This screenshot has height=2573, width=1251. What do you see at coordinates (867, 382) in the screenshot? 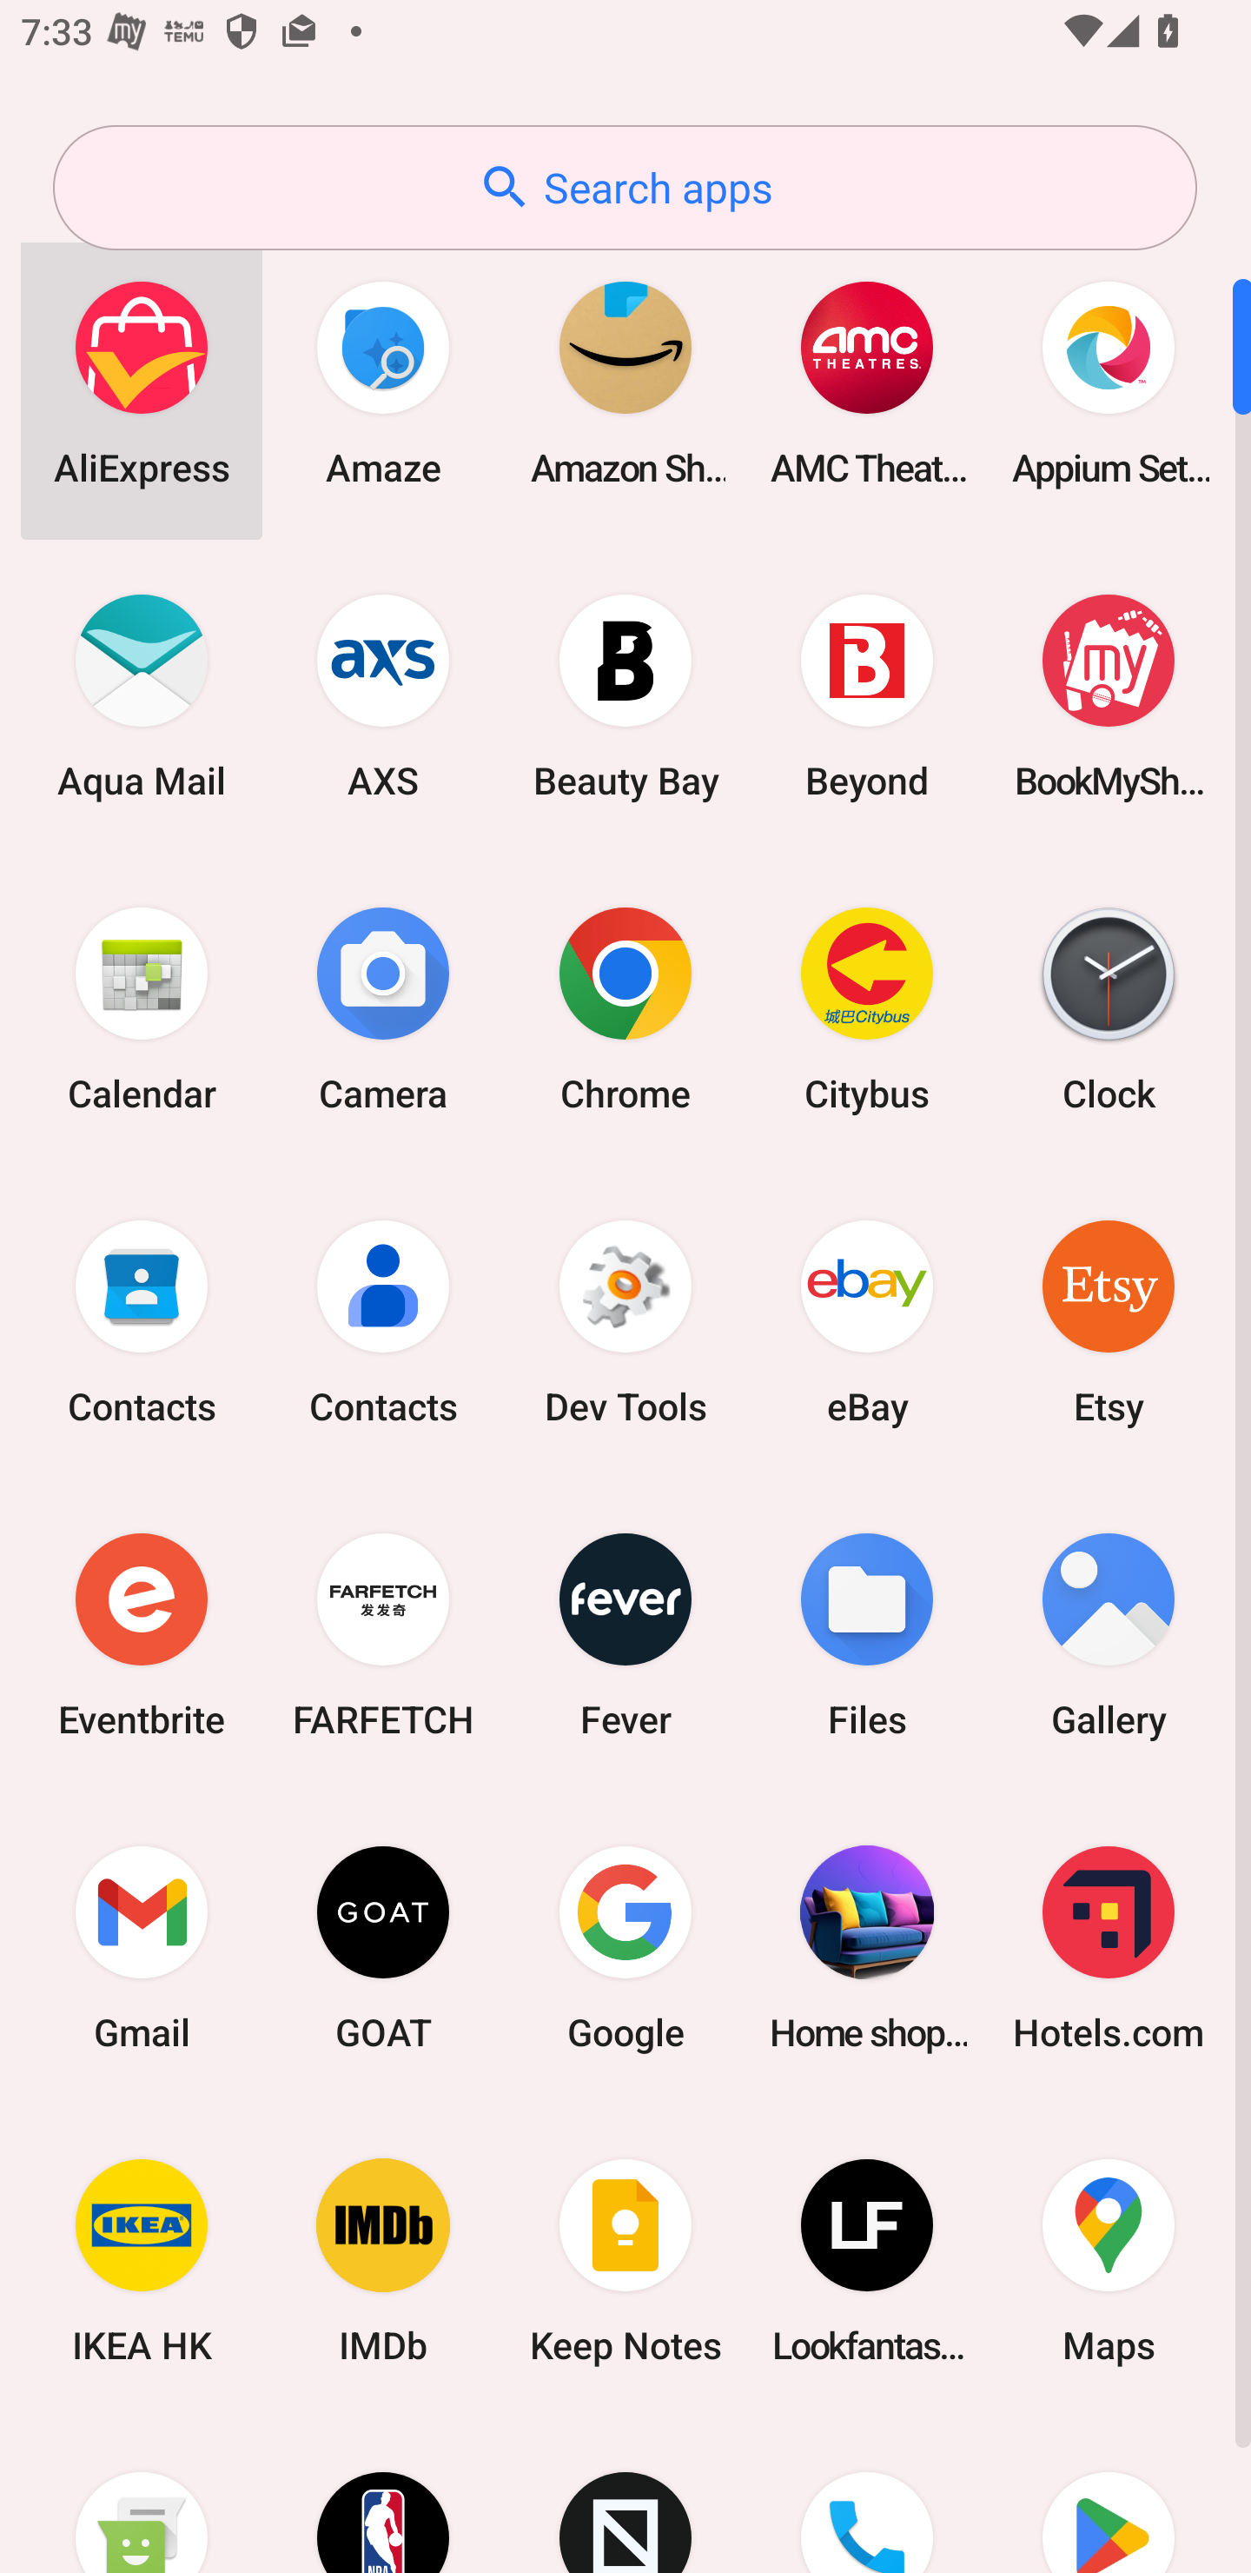
I see `AMC Theatres` at bounding box center [867, 382].